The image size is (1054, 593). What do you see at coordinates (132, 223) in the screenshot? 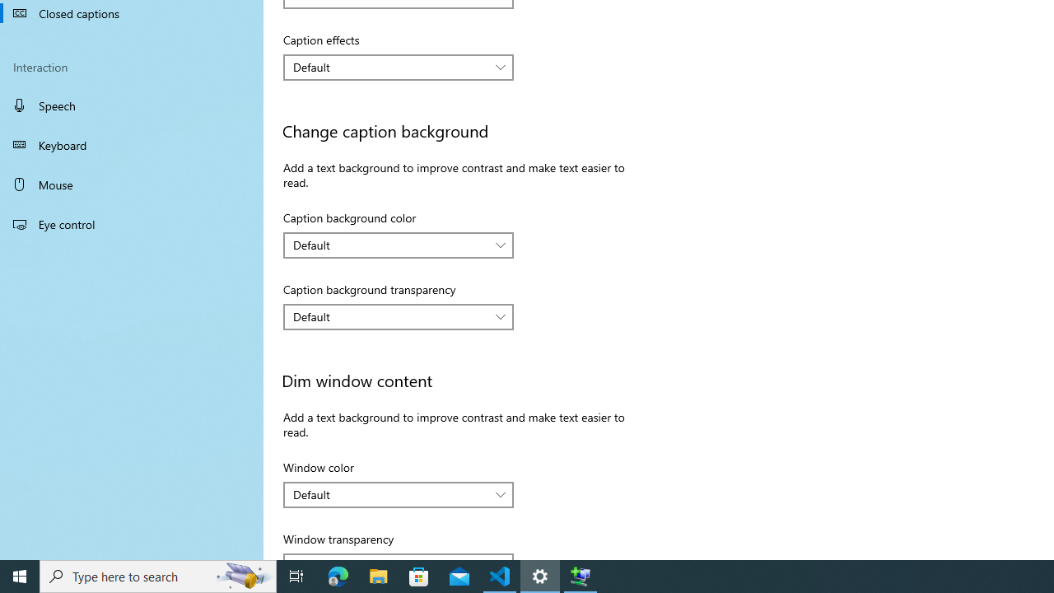
I see `Eye control` at bounding box center [132, 223].